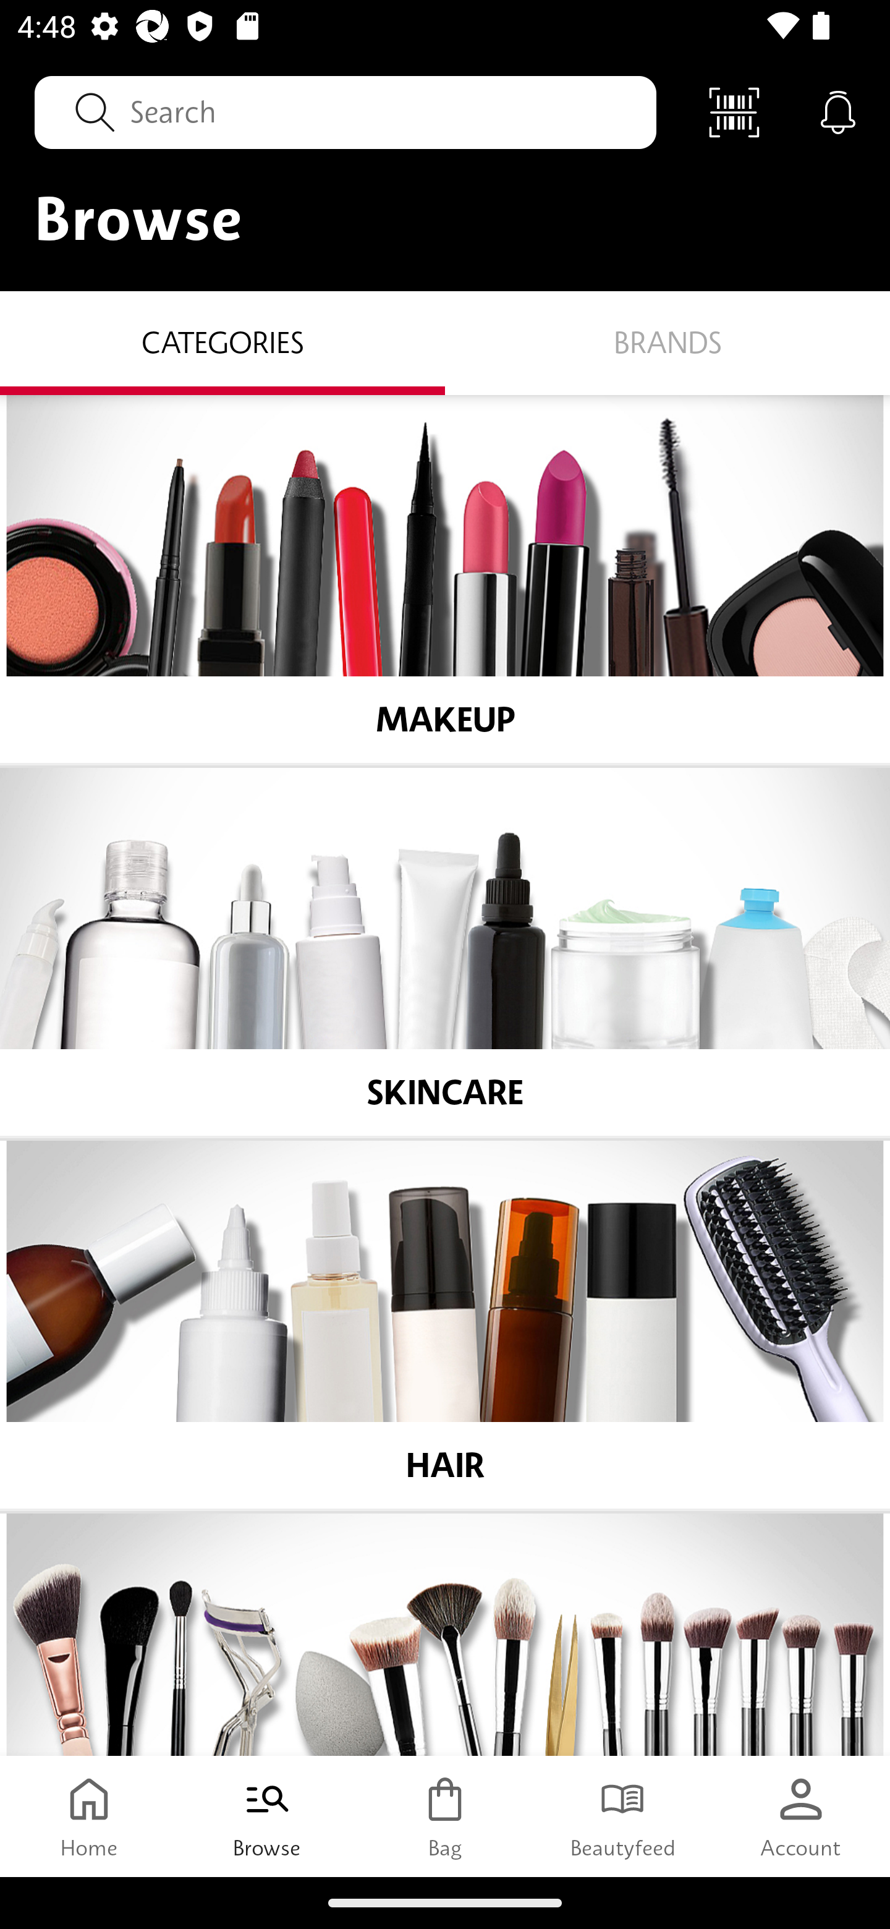 This screenshot has width=890, height=1929. Describe the element at coordinates (445, 1324) in the screenshot. I see `HAIR` at that location.